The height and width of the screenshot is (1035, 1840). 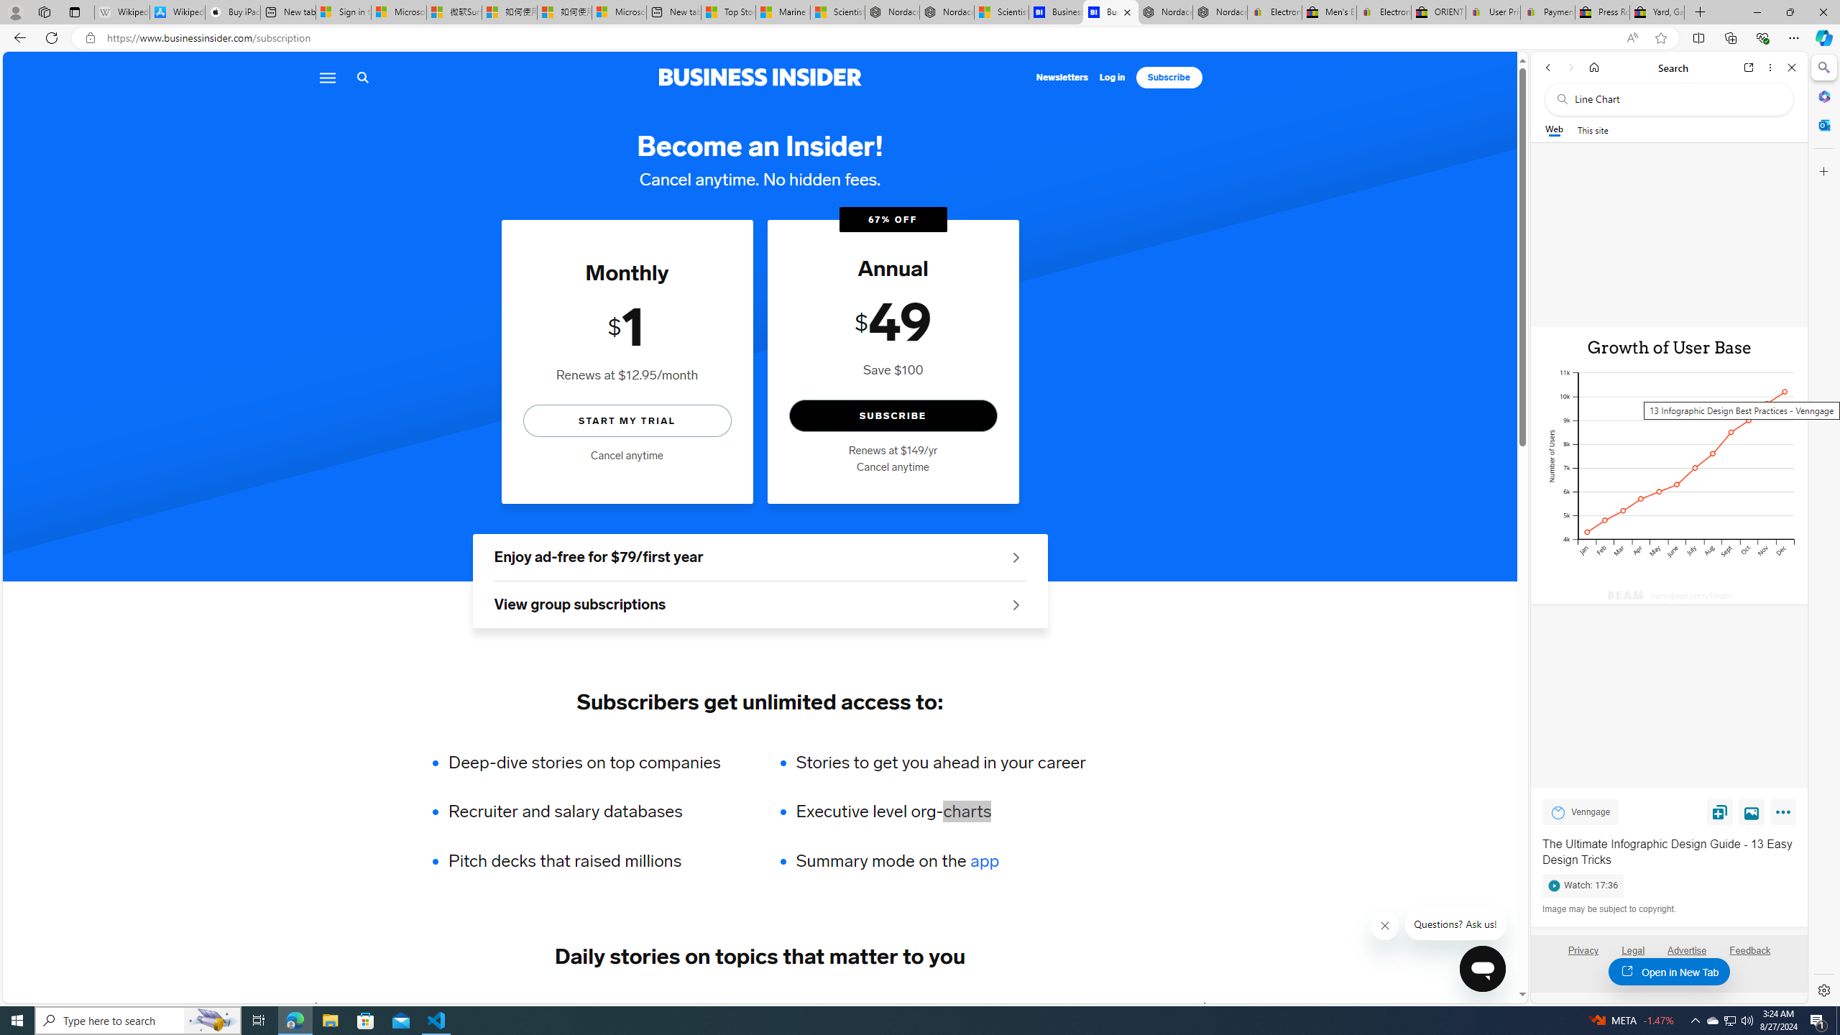 What do you see at coordinates (760, 77) in the screenshot?
I see `Business Insider logo` at bounding box center [760, 77].